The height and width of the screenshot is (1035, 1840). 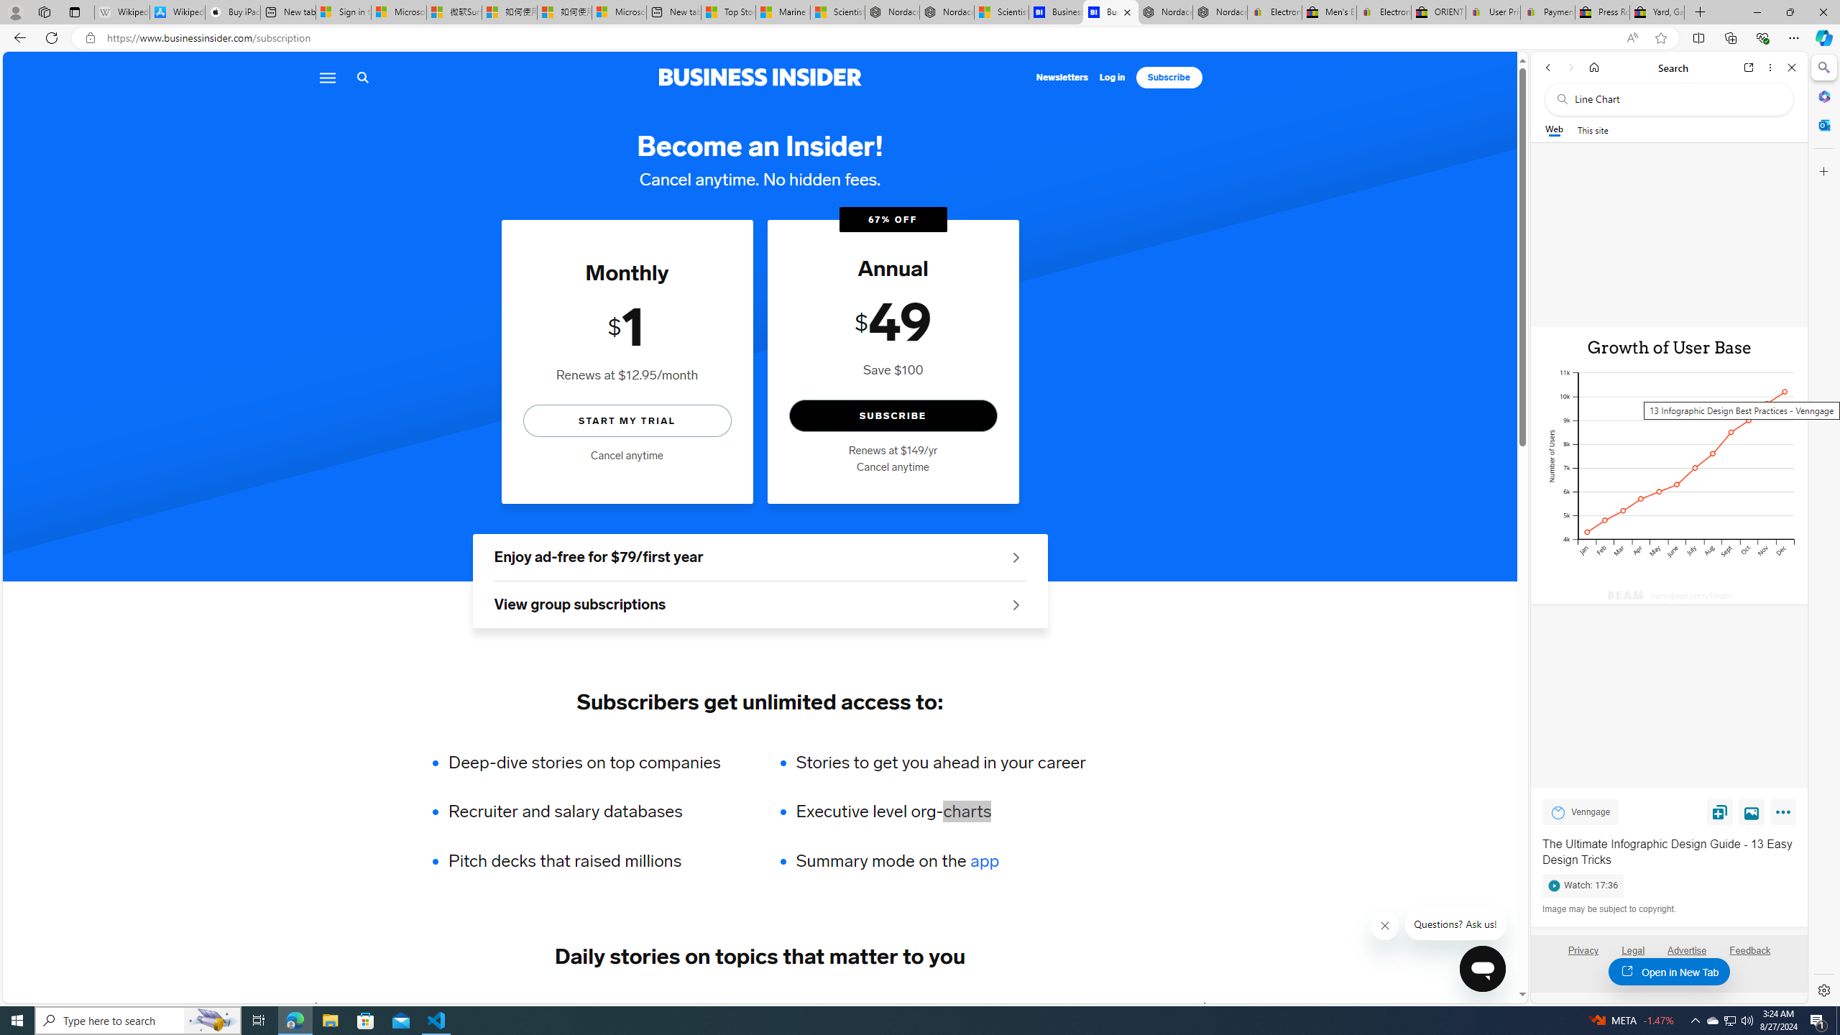 What do you see at coordinates (760, 77) in the screenshot?
I see `Business Insider logo` at bounding box center [760, 77].